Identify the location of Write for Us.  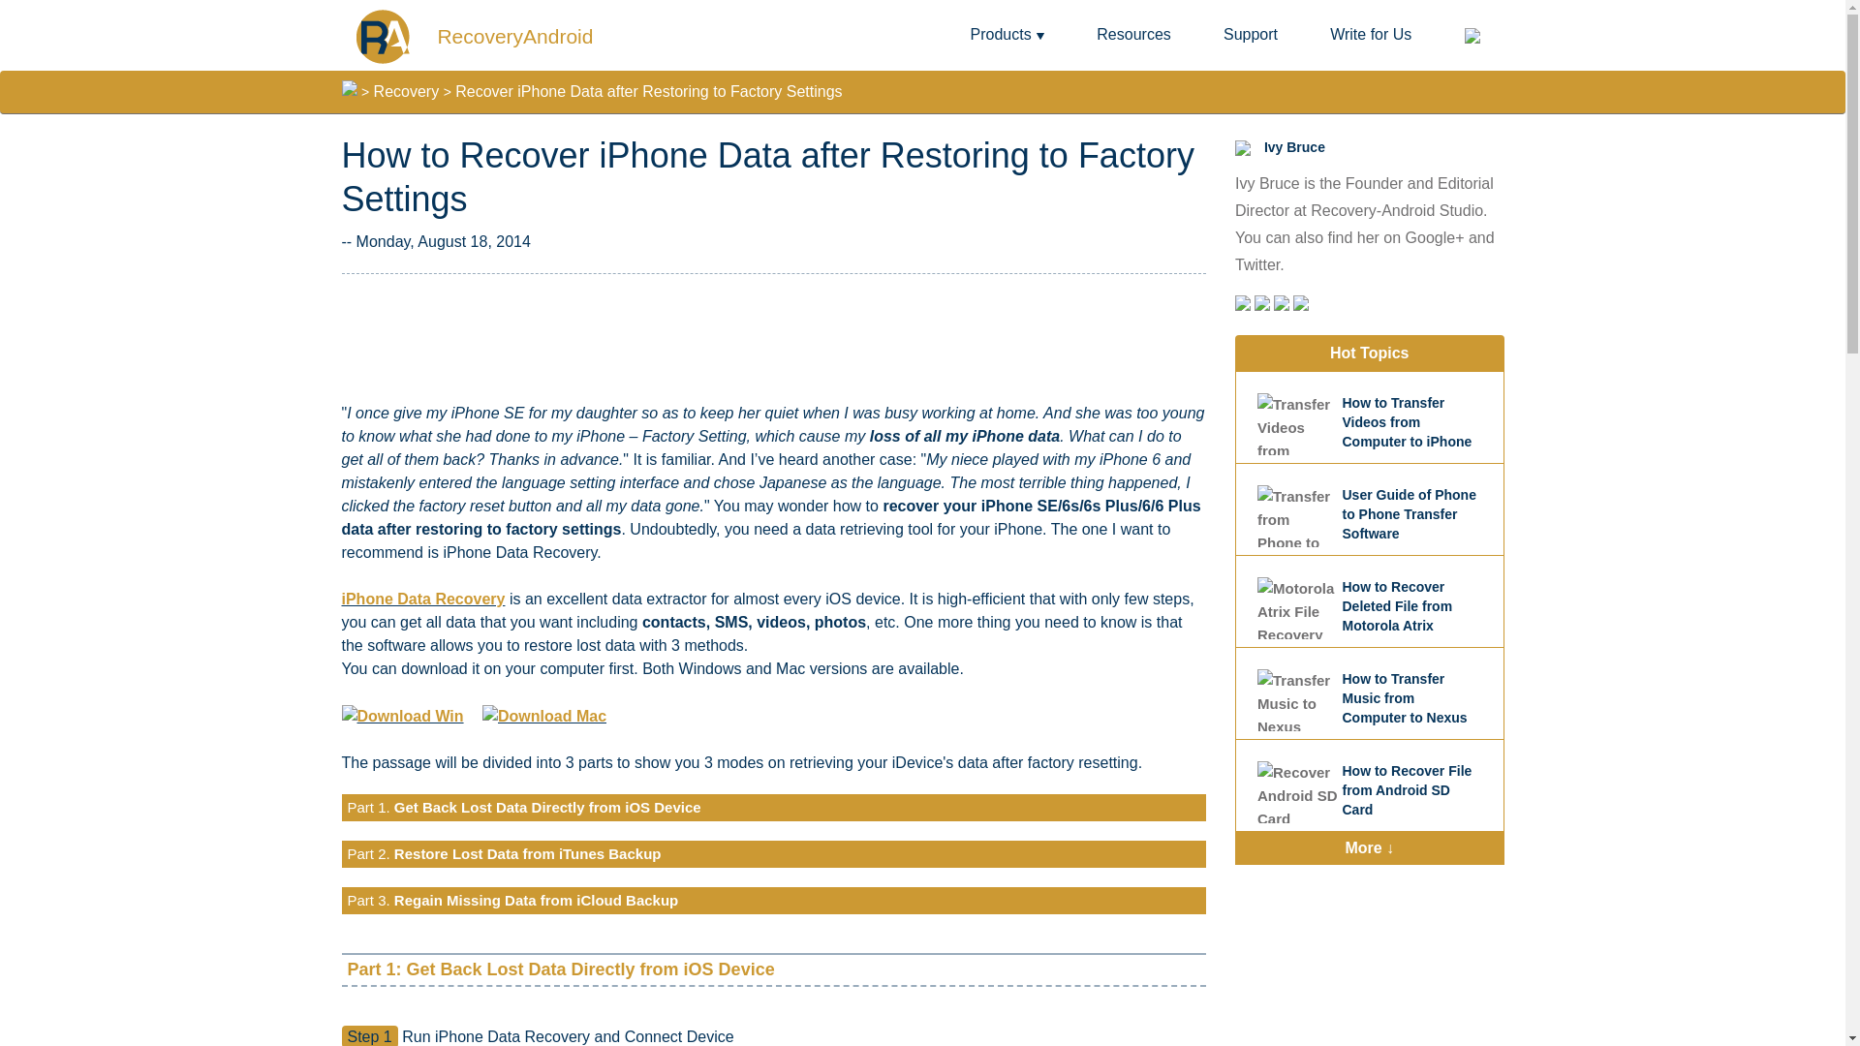
(1370, 35).